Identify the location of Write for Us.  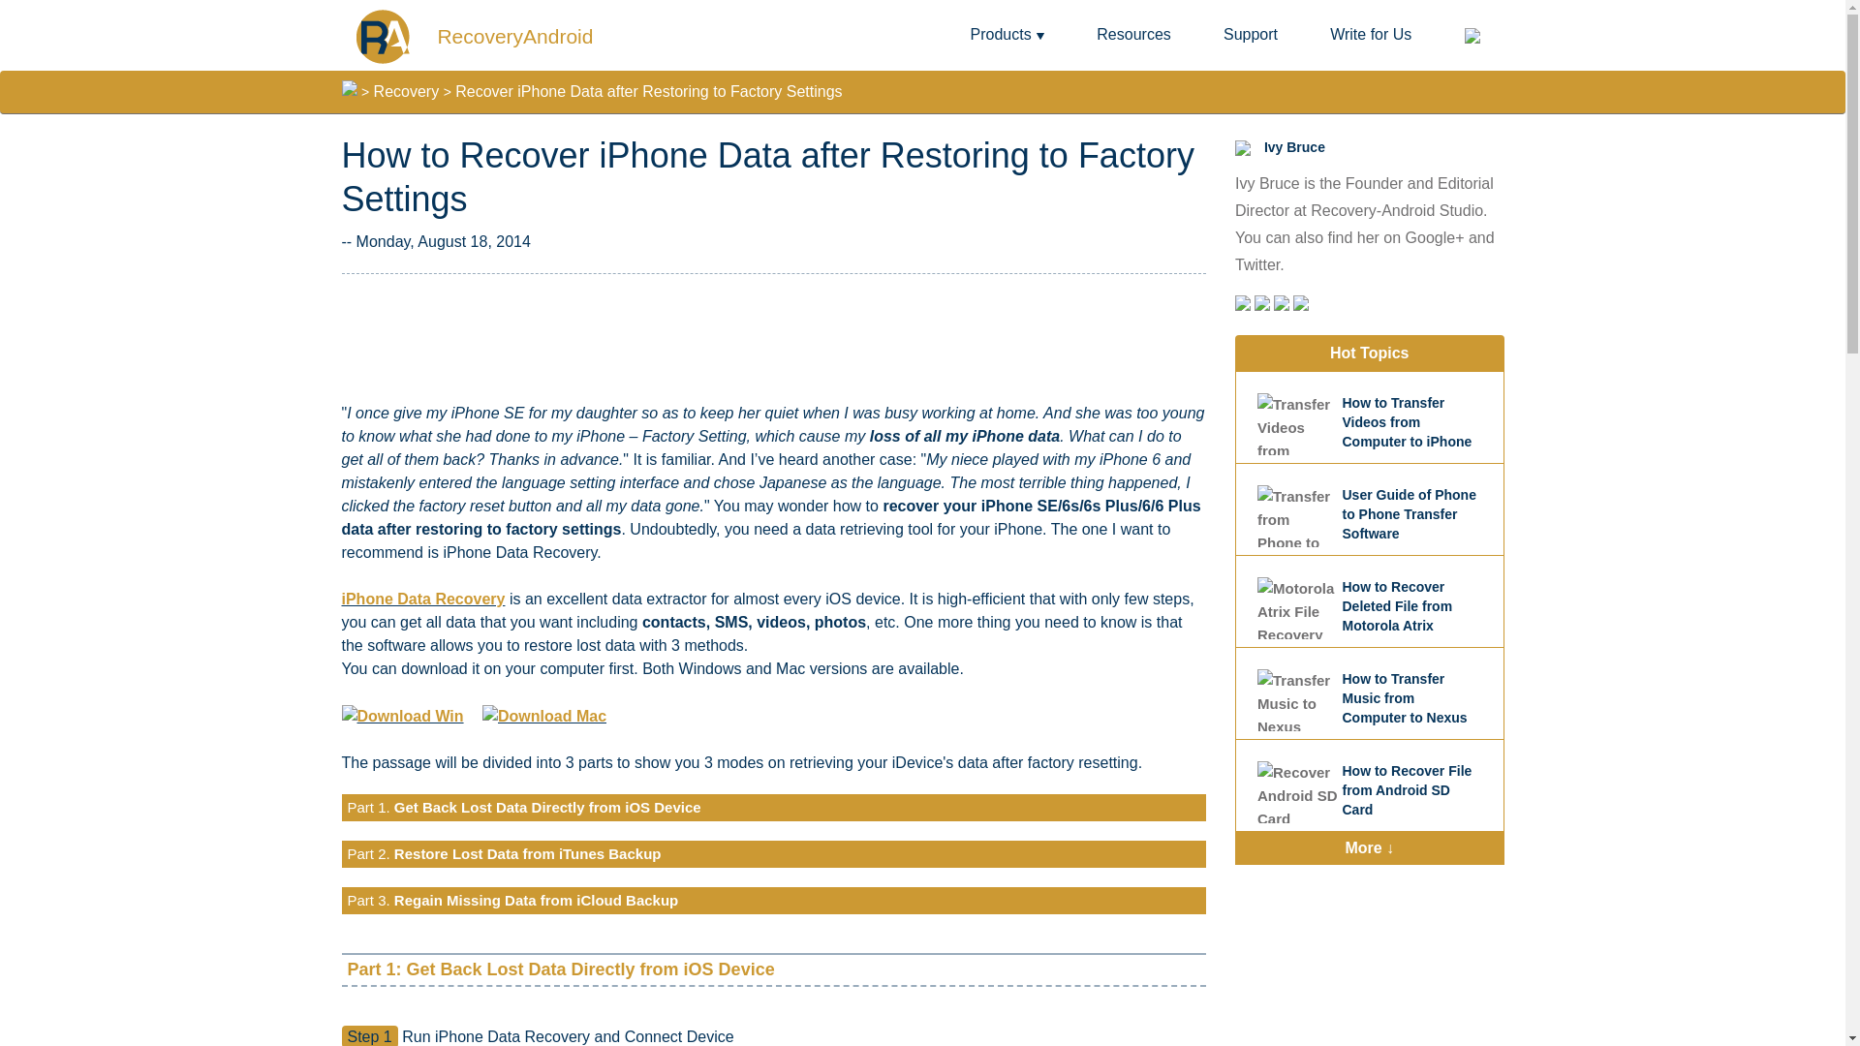
(1370, 35).